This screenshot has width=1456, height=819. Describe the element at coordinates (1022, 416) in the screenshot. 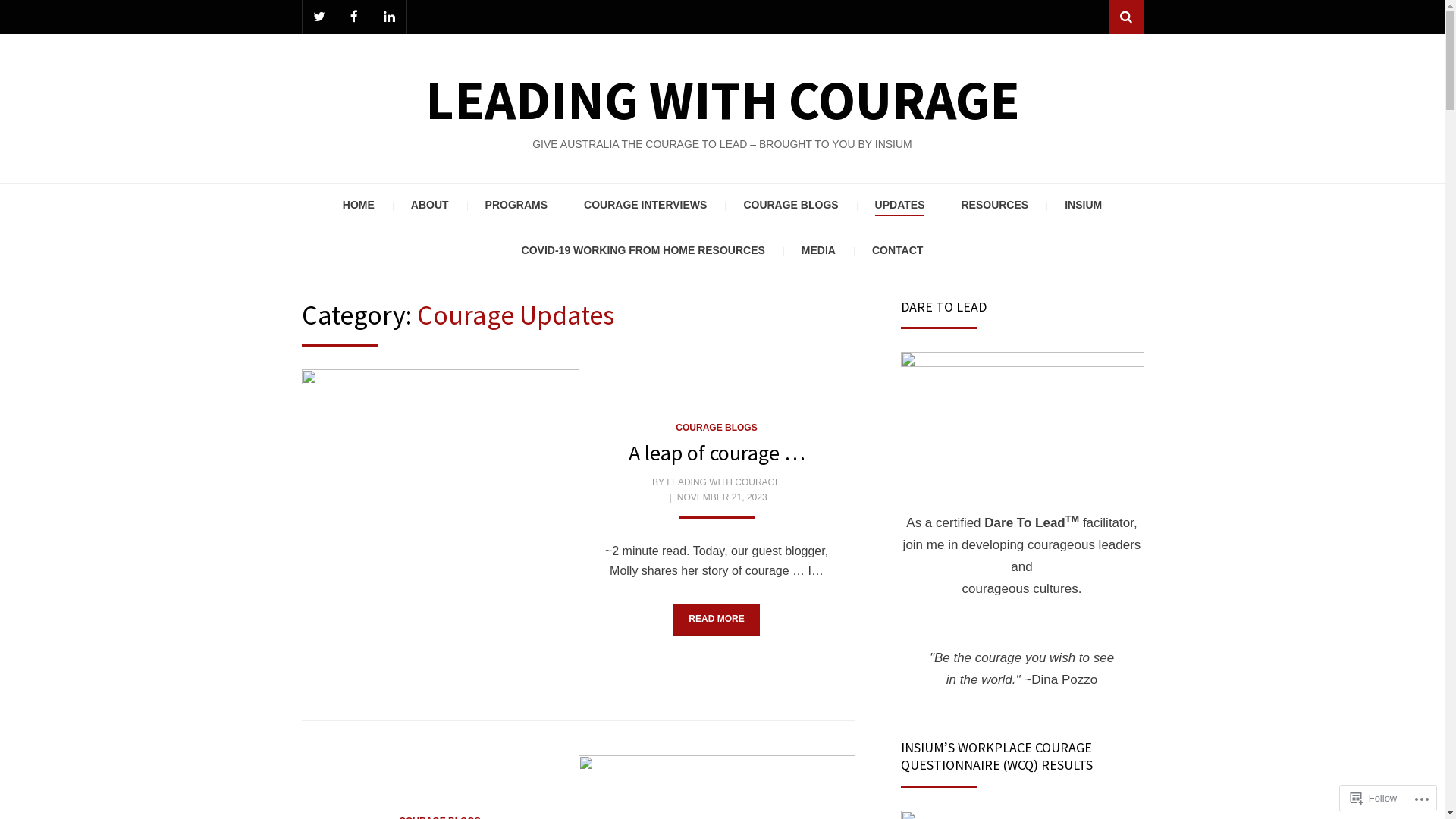

I see `Dare To Lead` at that location.